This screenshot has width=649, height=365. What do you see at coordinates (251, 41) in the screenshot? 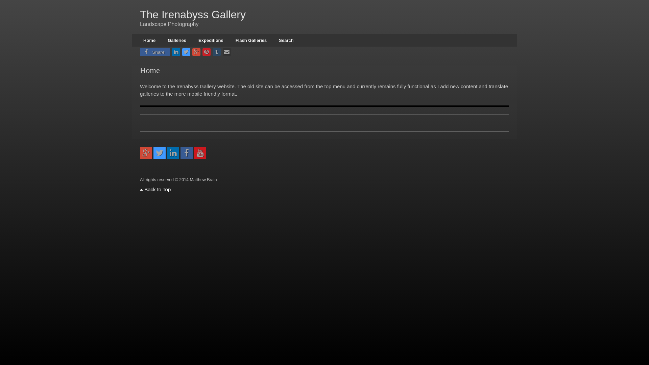
I see `Flash Galleries` at bounding box center [251, 41].